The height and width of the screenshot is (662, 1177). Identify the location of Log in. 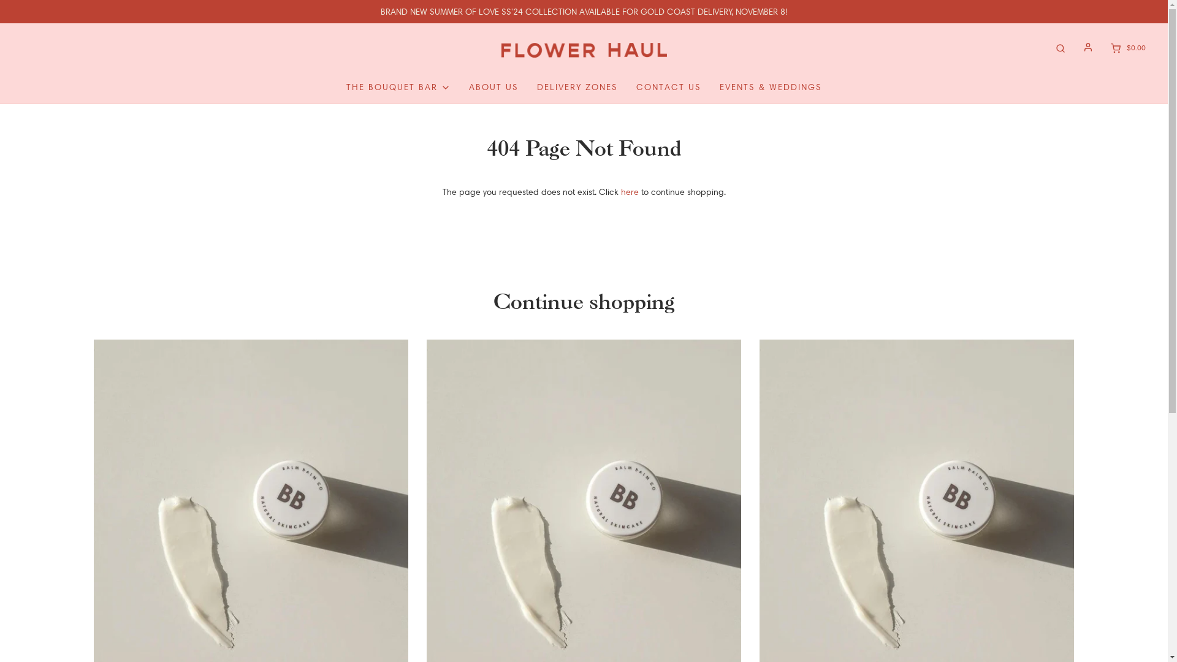
(1088, 47).